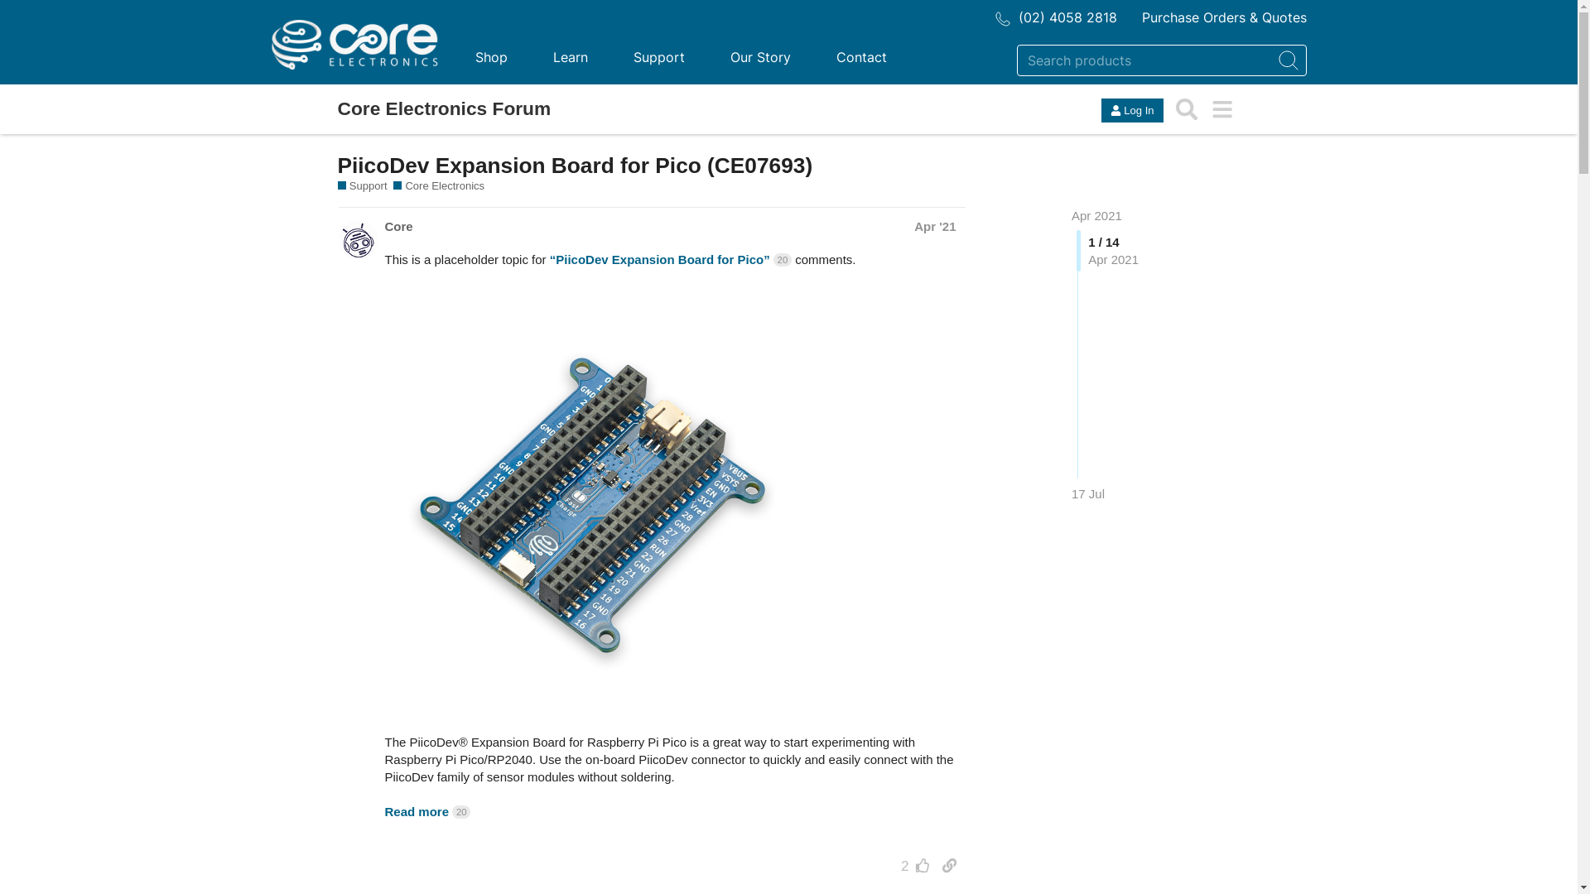  I want to click on Contact, so click(860, 57).